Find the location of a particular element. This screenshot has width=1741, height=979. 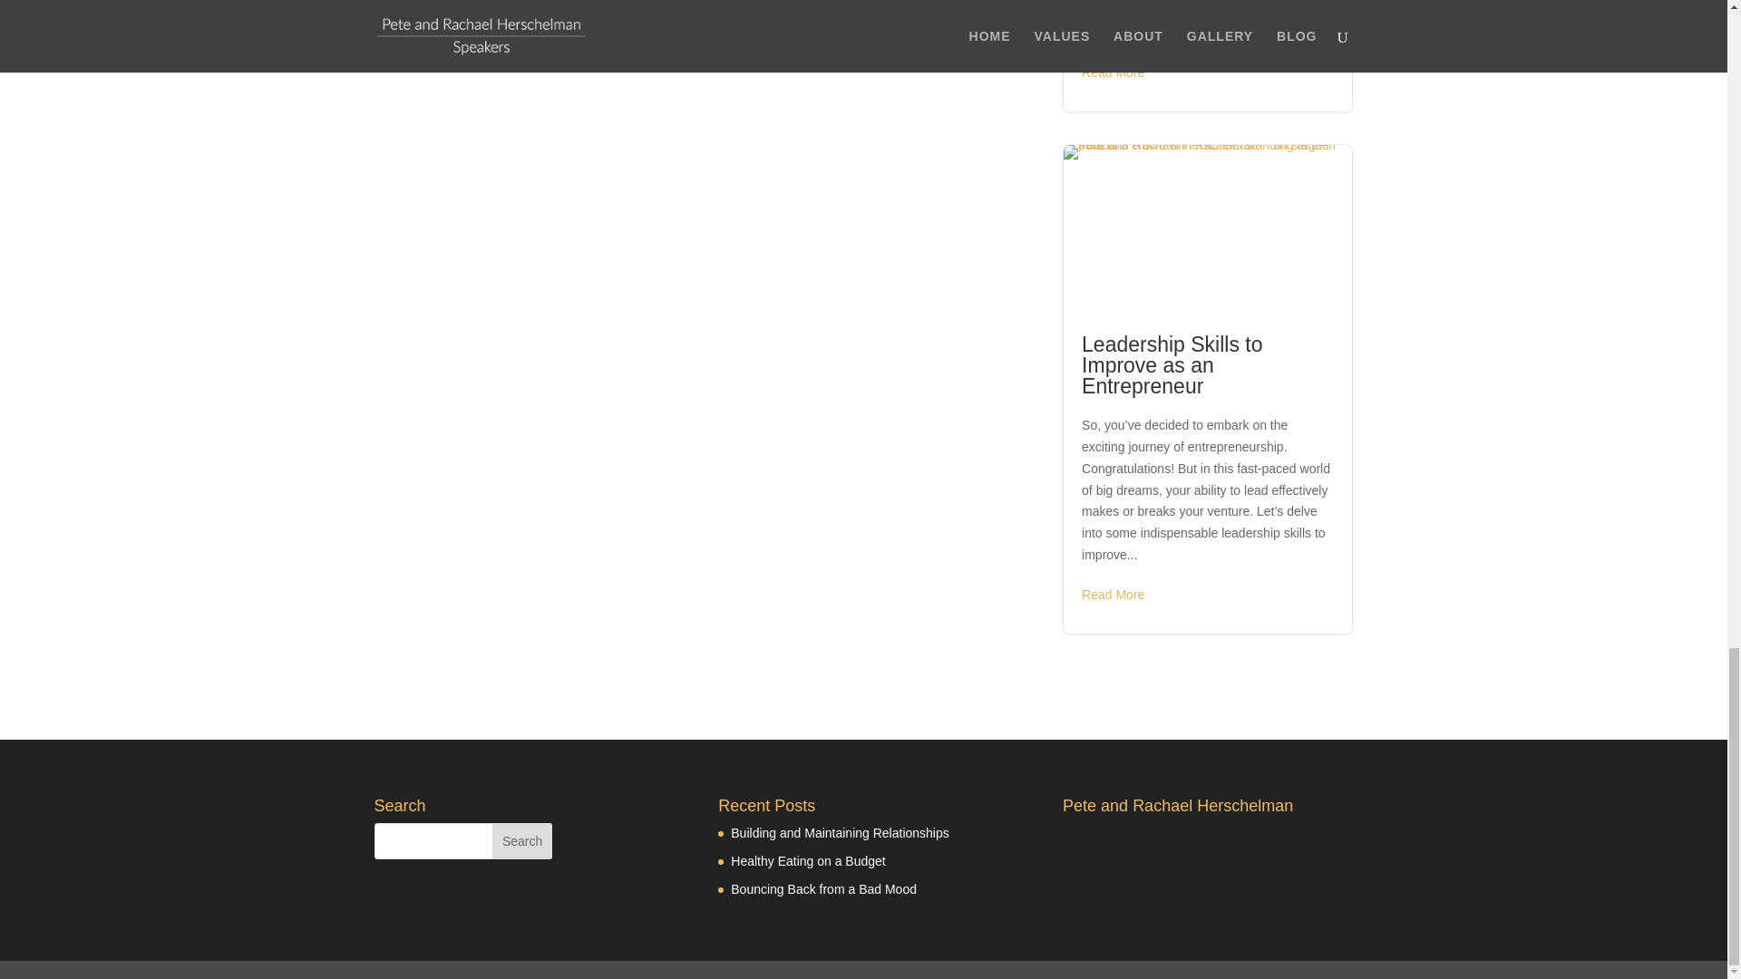

Leadership Skills to Improve as an Entrepreneur  is located at coordinates (1172, 364).